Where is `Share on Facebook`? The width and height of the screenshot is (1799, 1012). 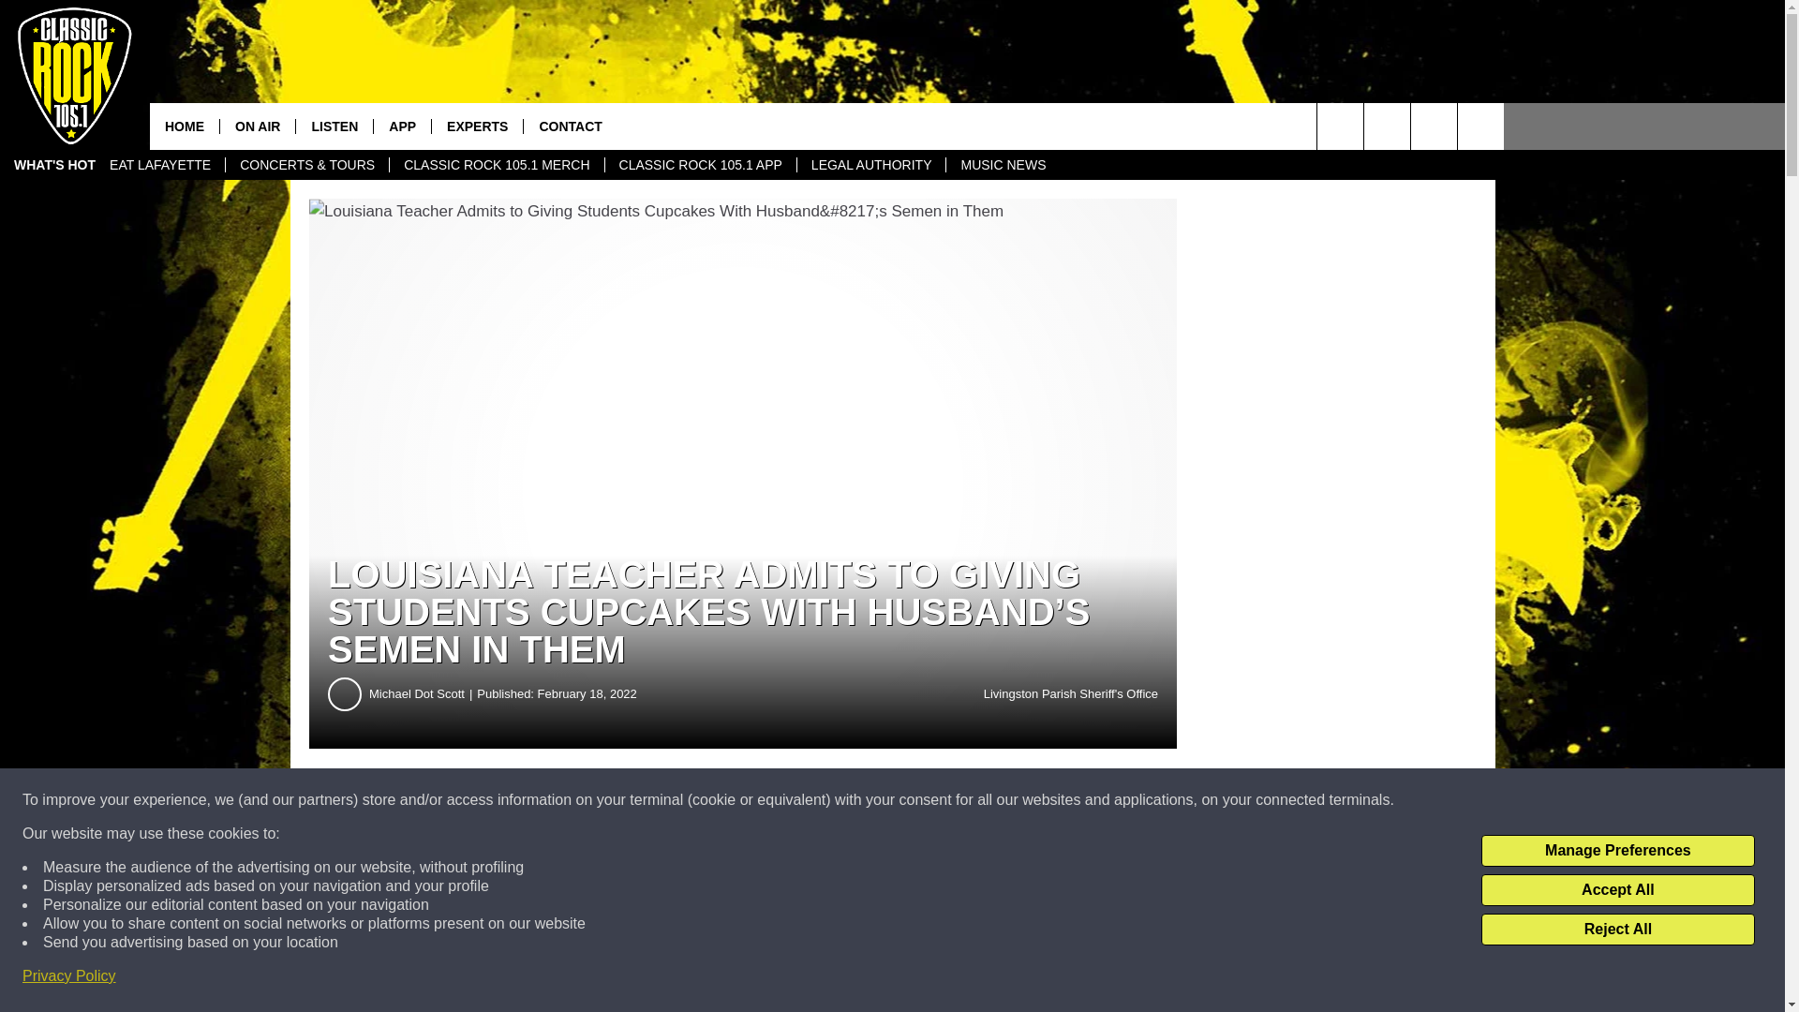 Share on Facebook is located at coordinates (570, 800).